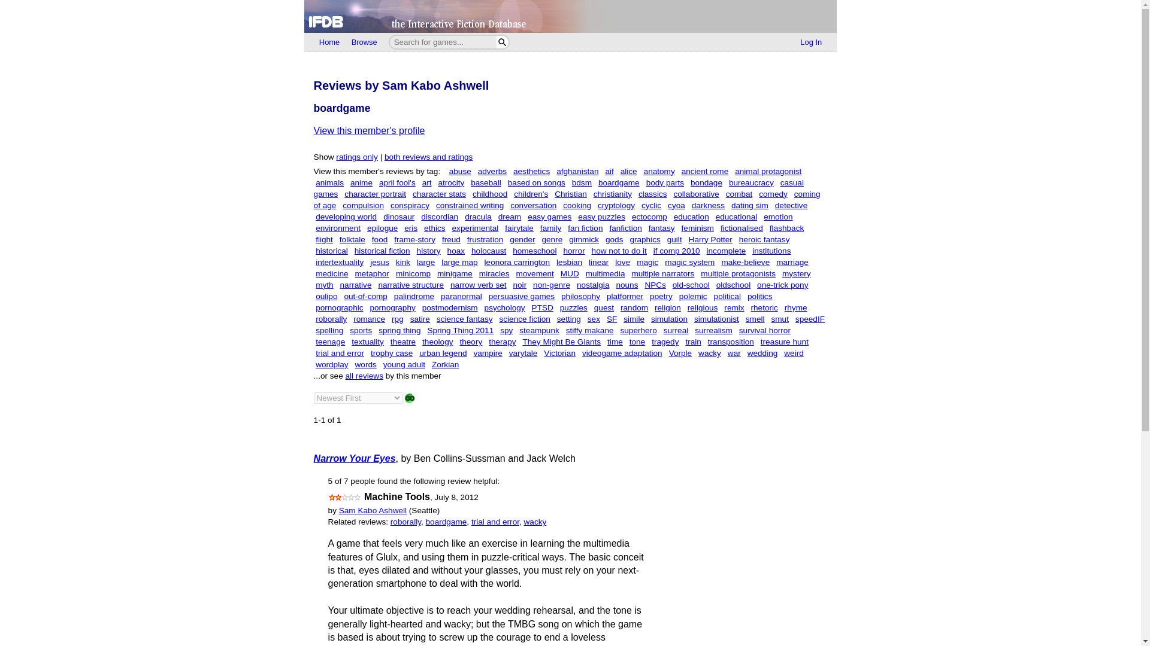 The image size is (1150, 646). Describe the element at coordinates (329, 42) in the screenshot. I see `Home` at that location.